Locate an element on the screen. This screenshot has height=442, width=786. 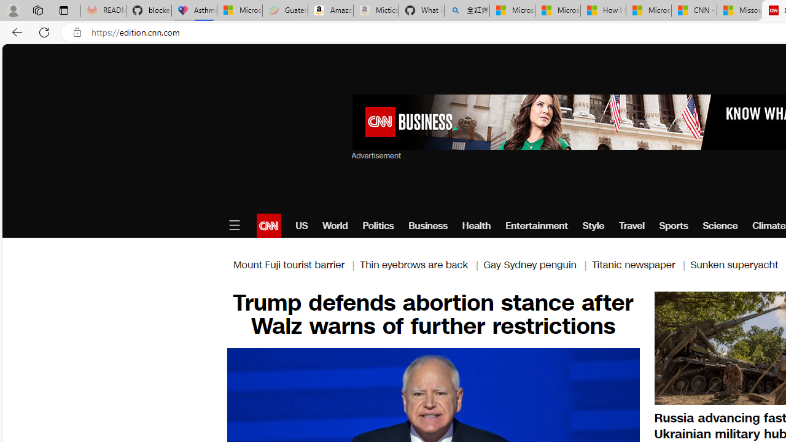
Style is located at coordinates (593, 226).